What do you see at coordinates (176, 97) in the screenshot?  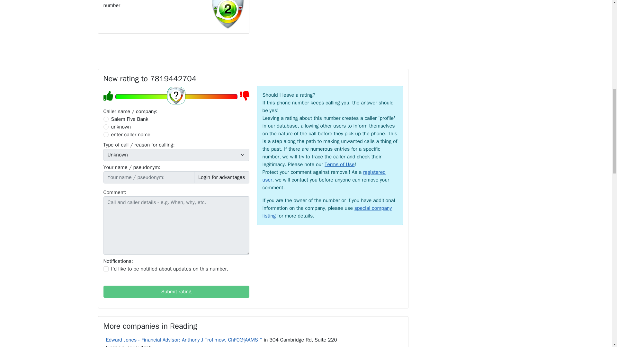 I see `5` at bounding box center [176, 97].